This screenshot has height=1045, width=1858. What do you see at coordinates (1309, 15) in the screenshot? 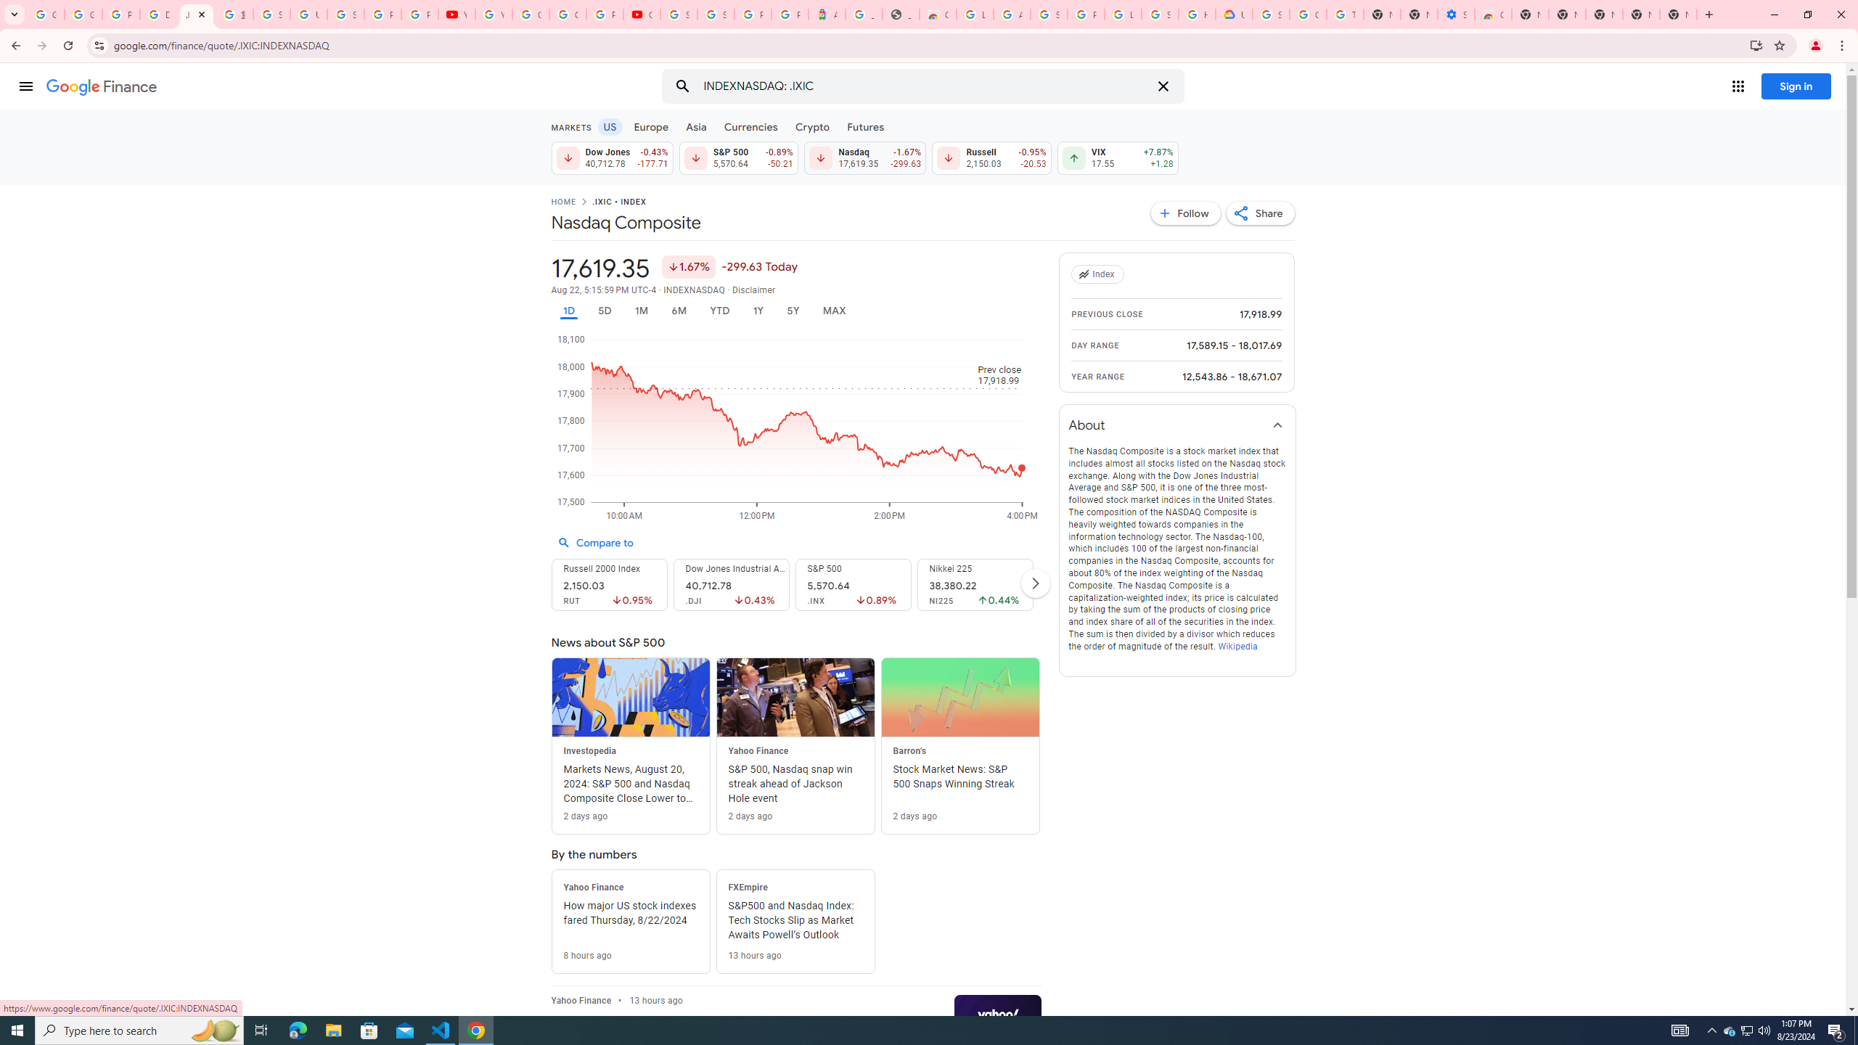
I see `Google Account Help` at bounding box center [1309, 15].